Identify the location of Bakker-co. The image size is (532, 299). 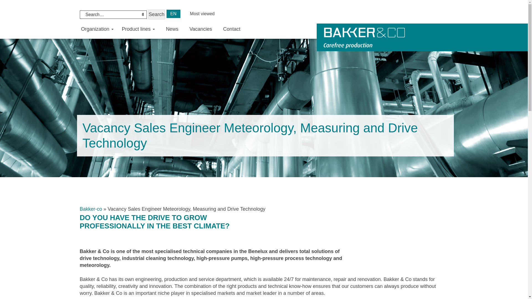
(91, 209).